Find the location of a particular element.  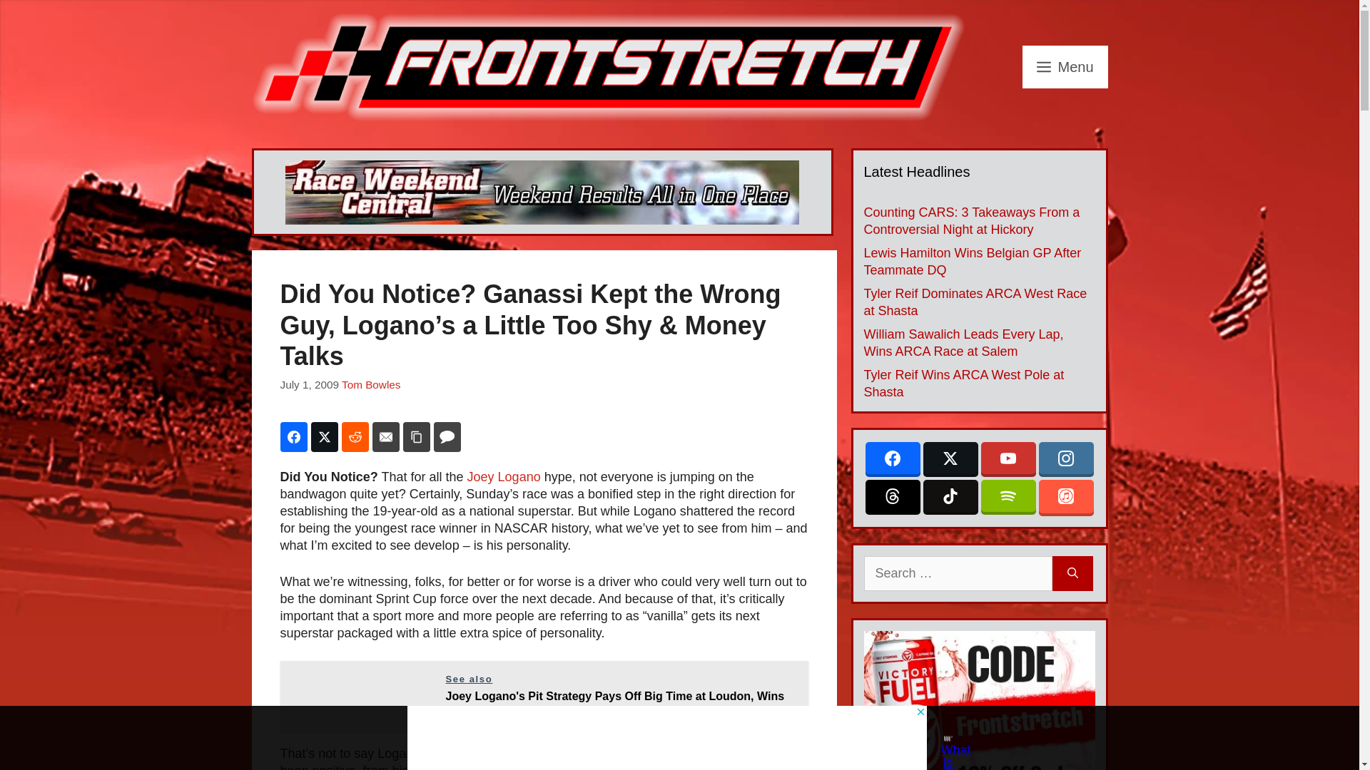

Search for: is located at coordinates (958, 573).